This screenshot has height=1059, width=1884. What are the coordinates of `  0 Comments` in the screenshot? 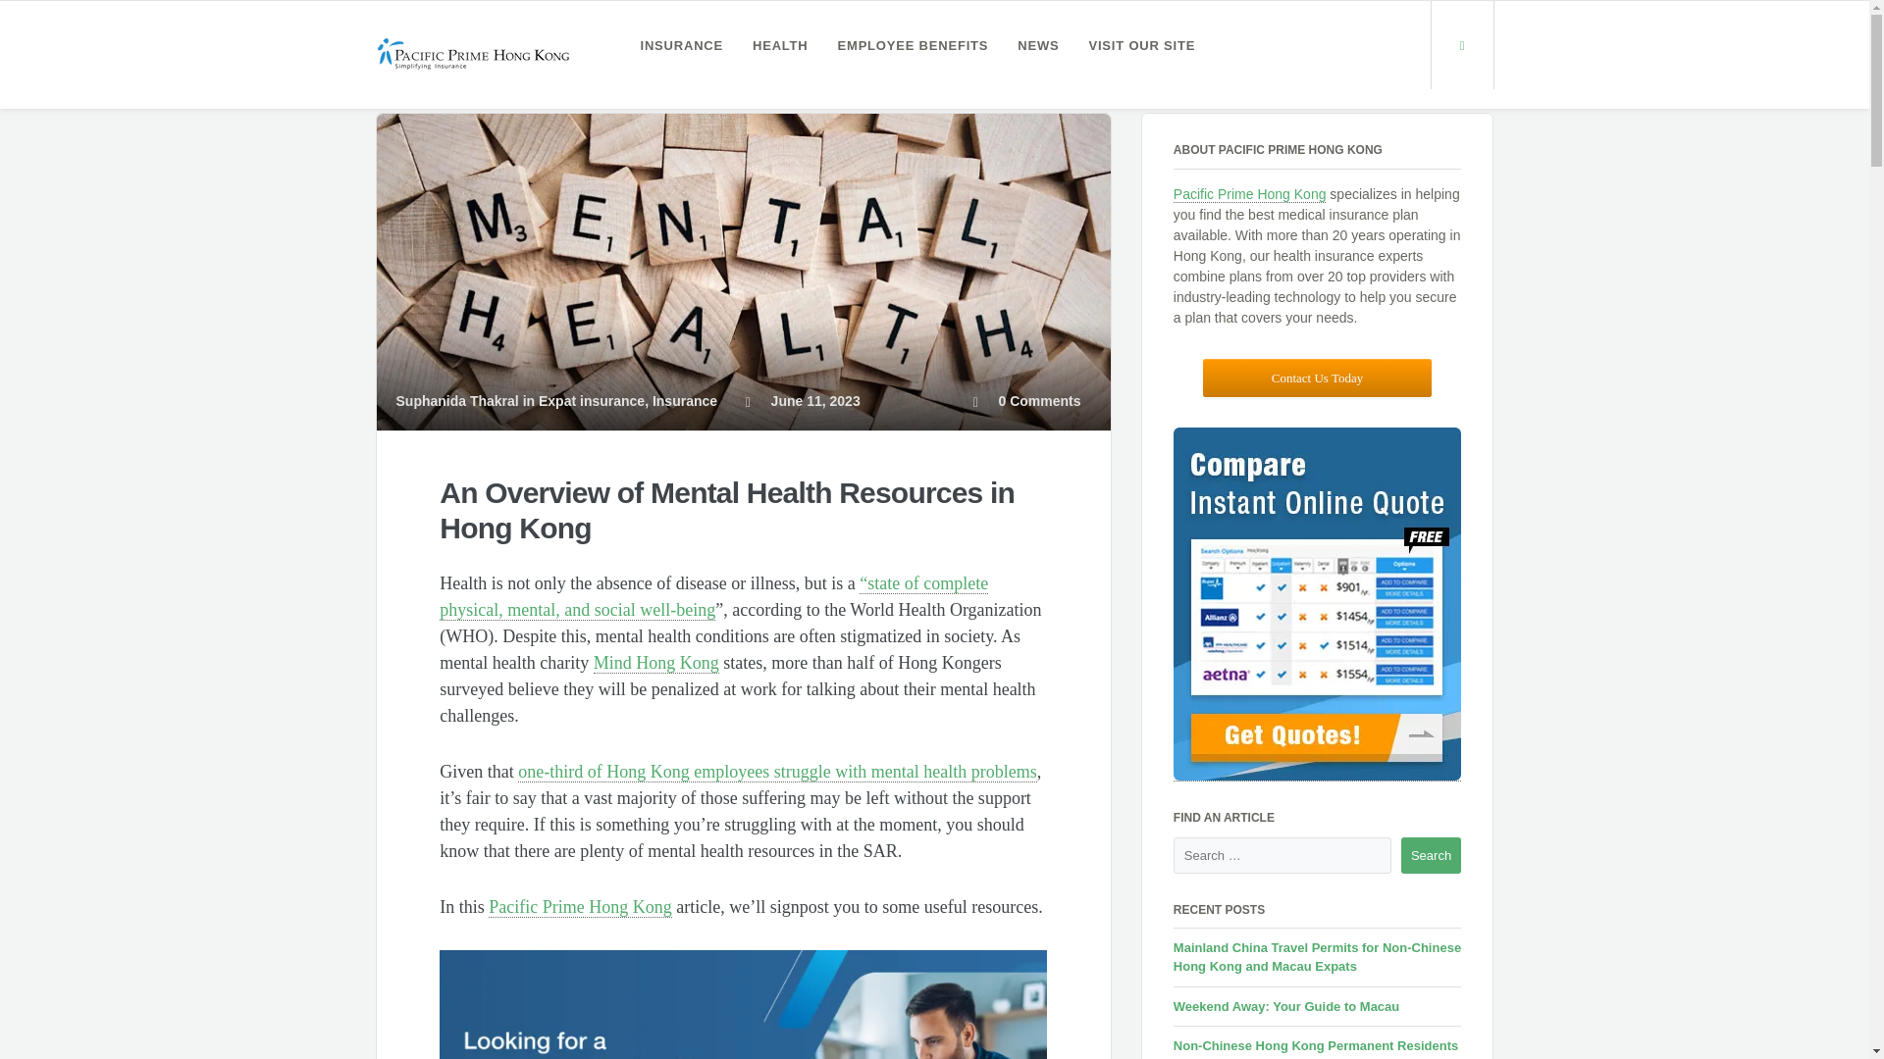 It's located at (1027, 400).